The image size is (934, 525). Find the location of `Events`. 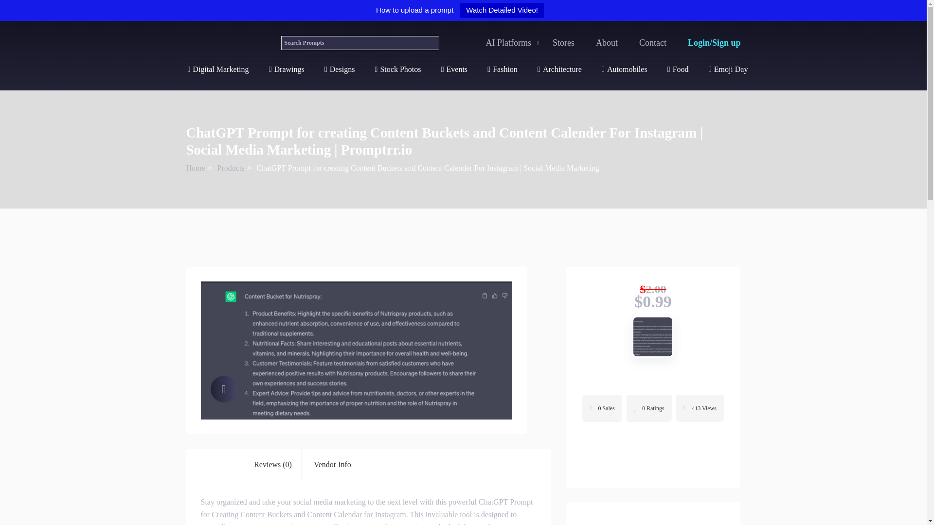

Events is located at coordinates (454, 69).